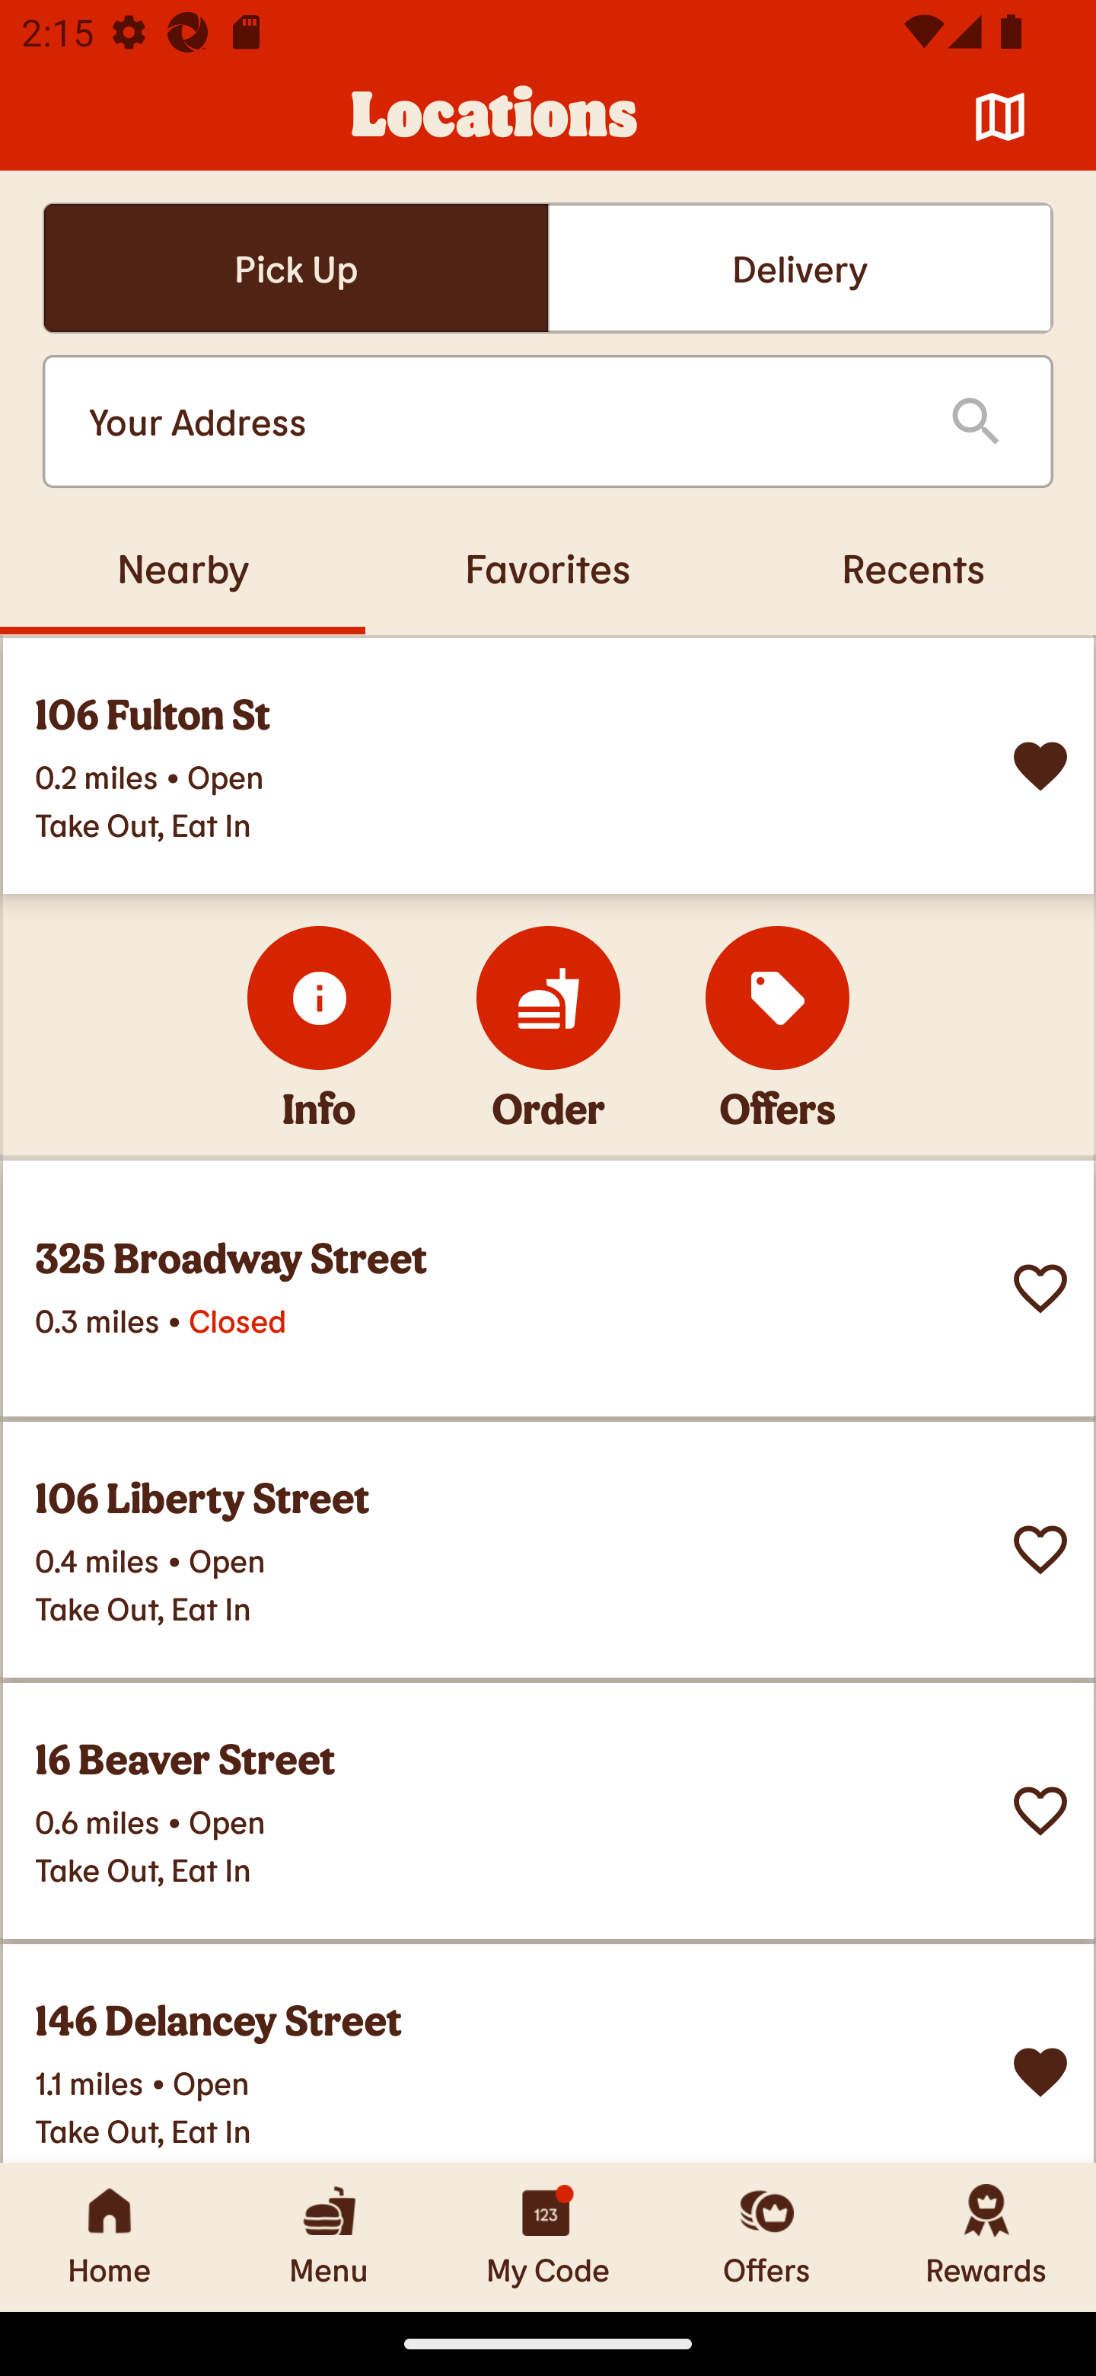 The image size is (1096, 2376). Describe the element at coordinates (548, 998) in the screenshot. I see `Order` at that location.